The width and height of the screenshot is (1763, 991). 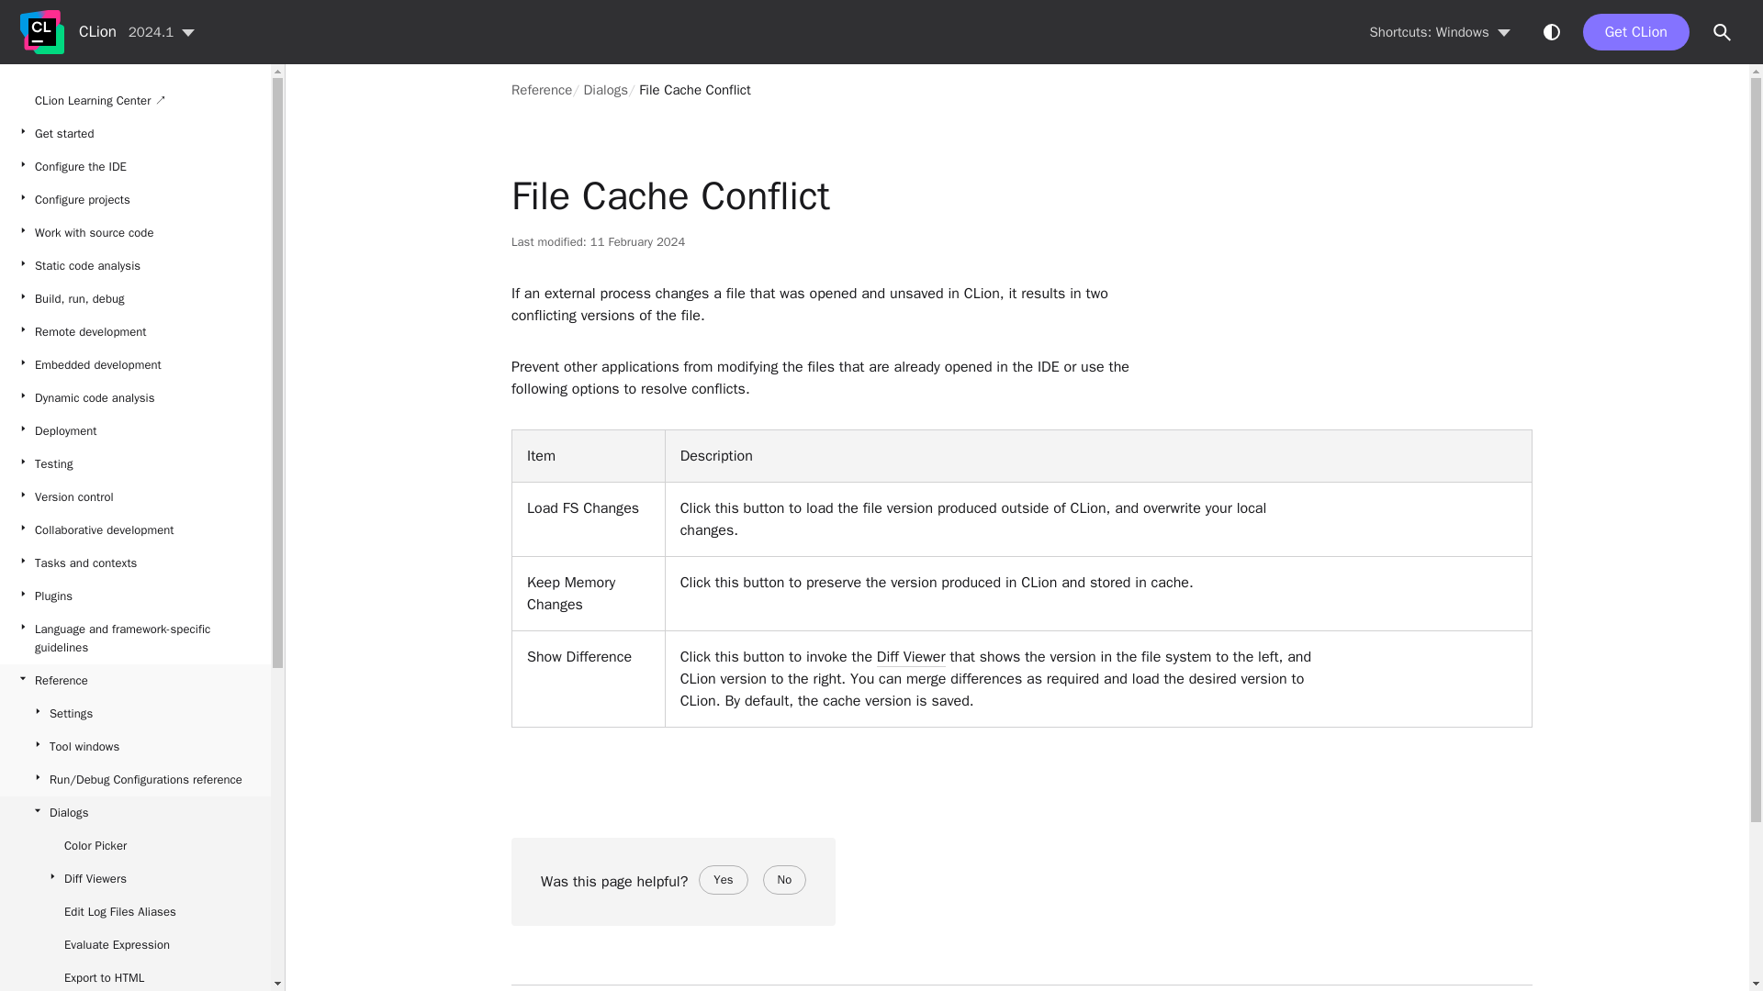 What do you see at coordinates (694, 89) in the screenshot?
I see `File Cache Conflict` at bounding box center [694, 89].